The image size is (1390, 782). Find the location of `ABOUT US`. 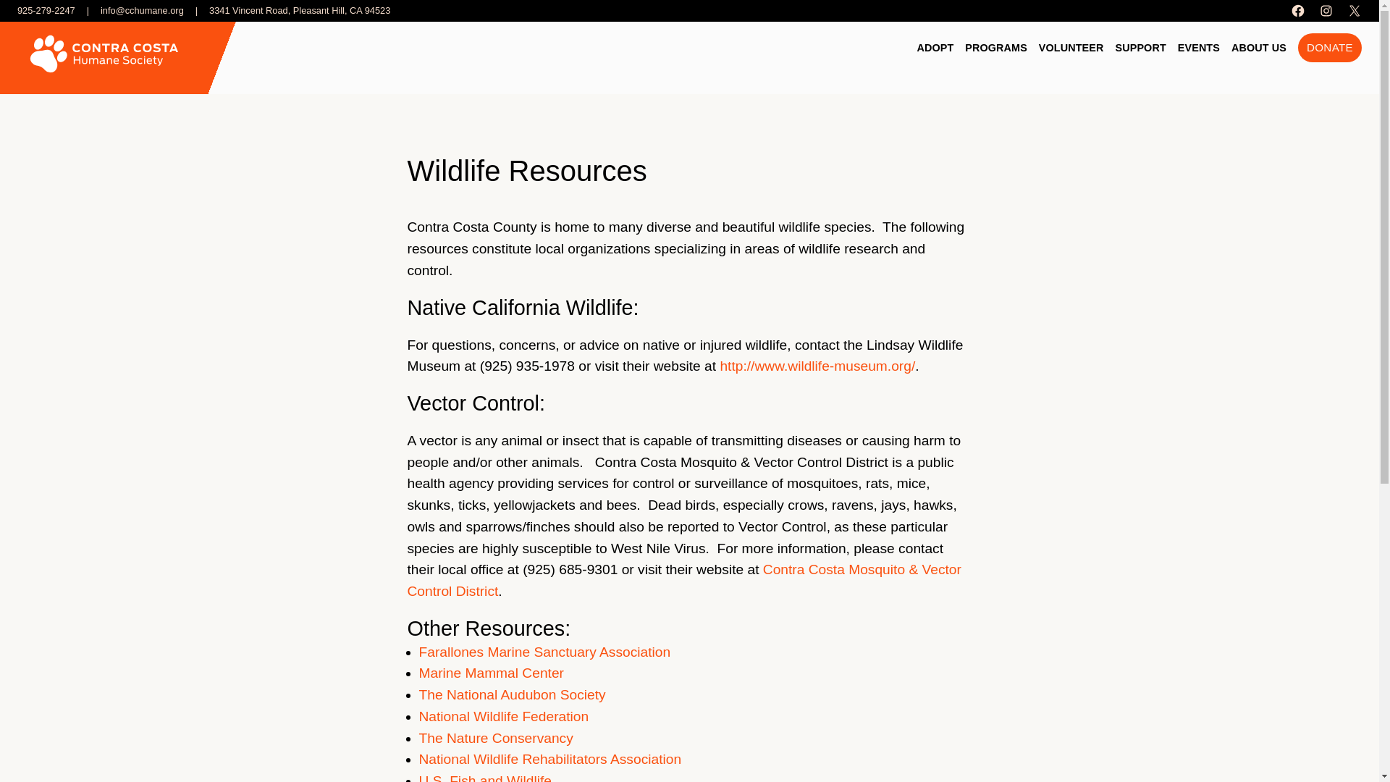

ABOUT US is located at coordinates (1259, 48).